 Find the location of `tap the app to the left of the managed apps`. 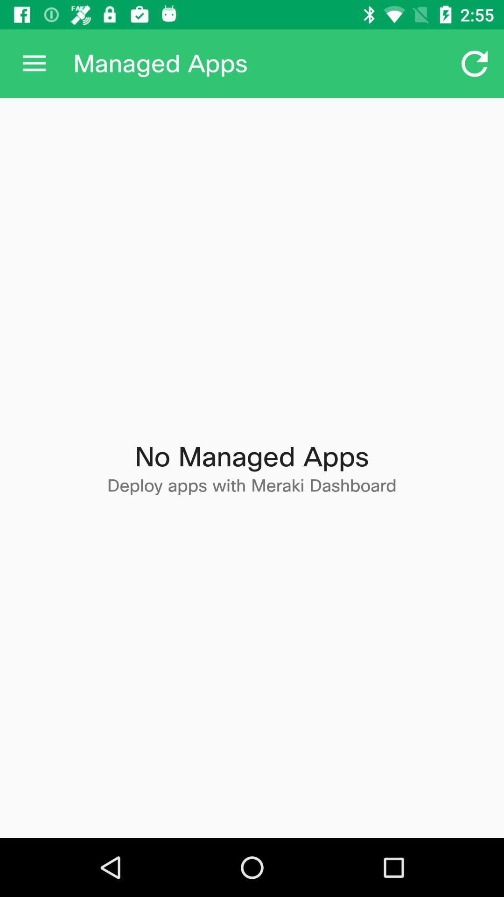

tap the app to the left of the managed apps is located at coordinates (34, 64).